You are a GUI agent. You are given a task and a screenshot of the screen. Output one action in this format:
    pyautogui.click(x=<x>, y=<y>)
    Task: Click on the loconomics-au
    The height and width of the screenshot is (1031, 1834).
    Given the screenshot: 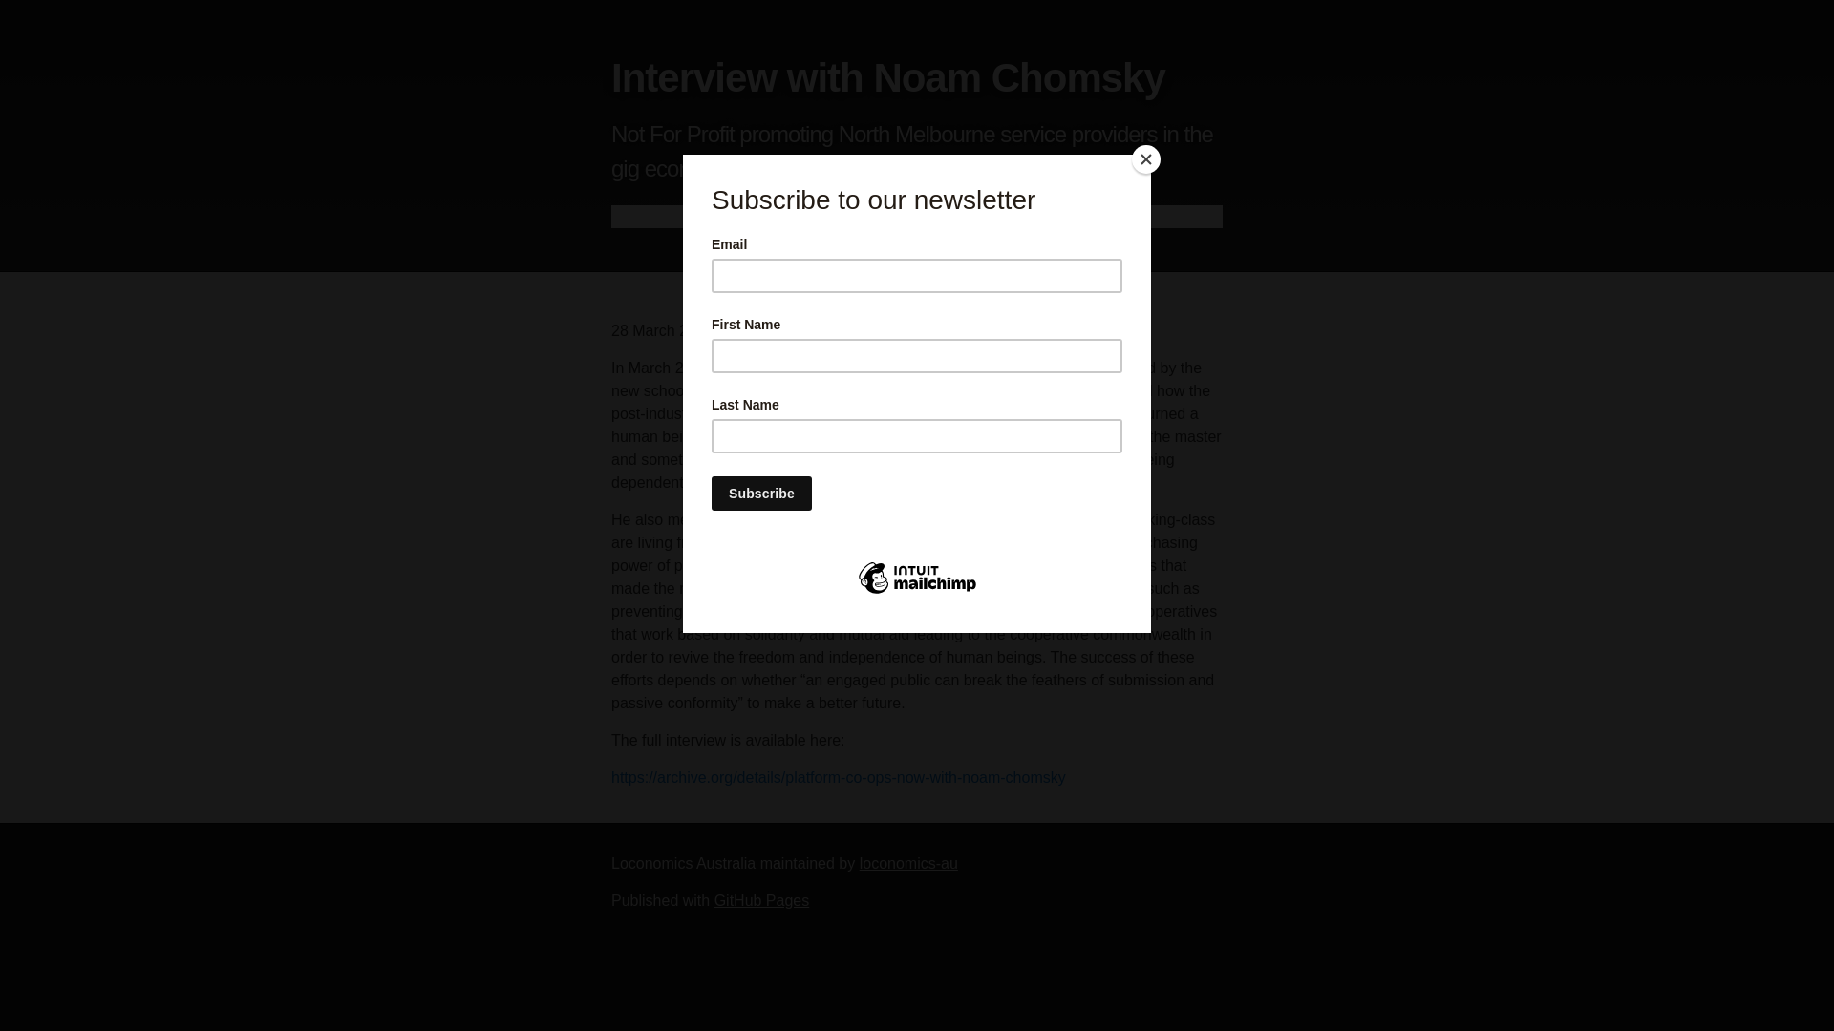 What is the action you would take?
    pyautogui.click(x=908, y=863)
    